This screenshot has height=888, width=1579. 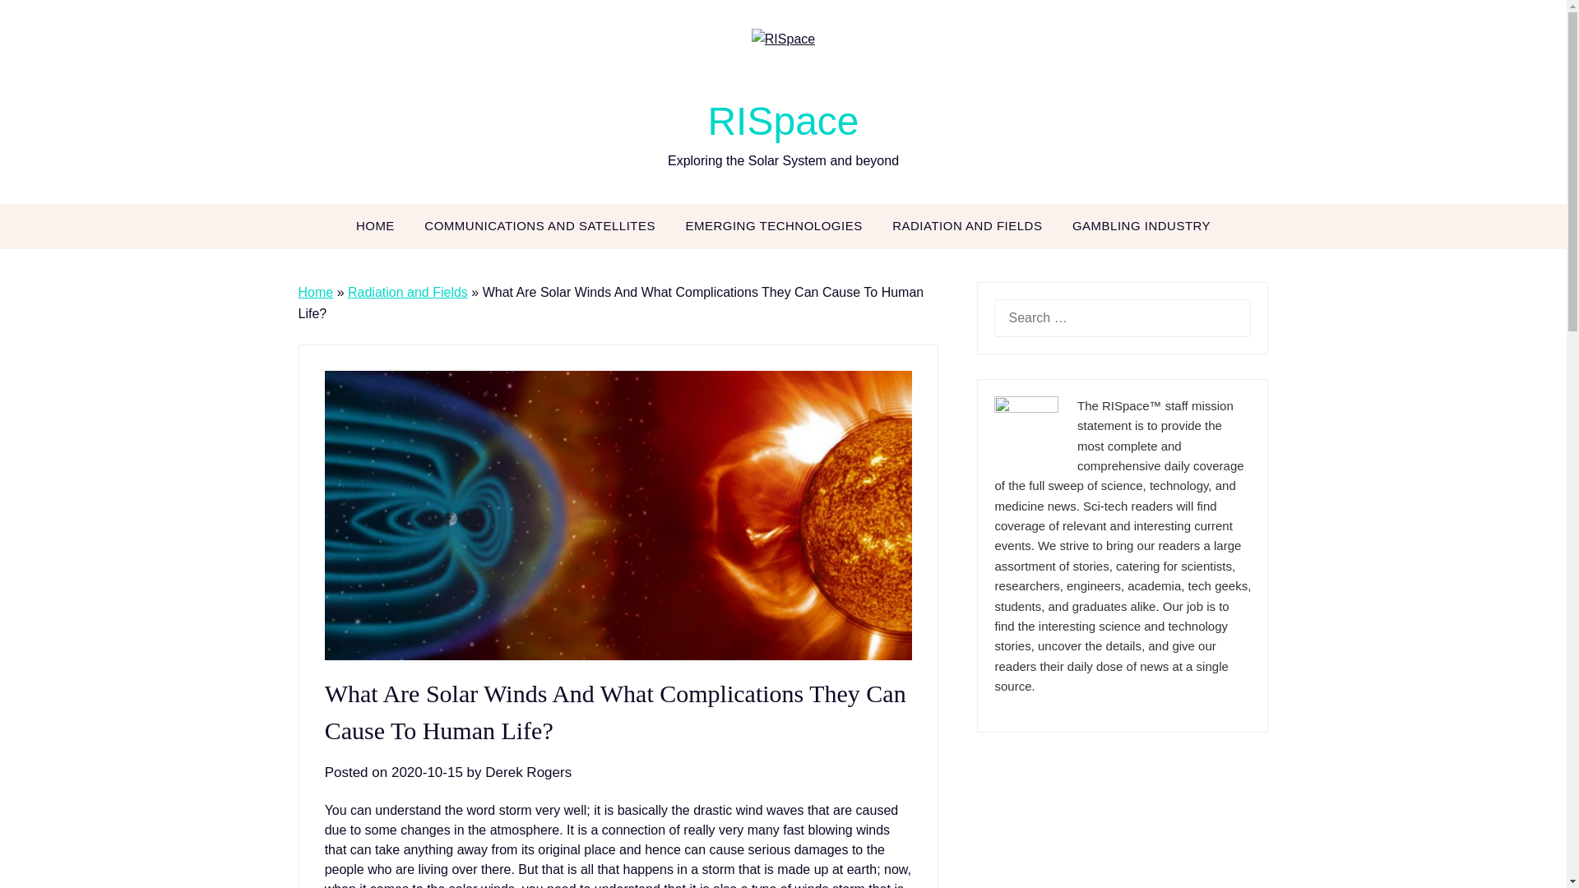 What do you see at coordinates (783, 120) in the screenshot?
I see `RISpace` at bounding box center [783, 120].